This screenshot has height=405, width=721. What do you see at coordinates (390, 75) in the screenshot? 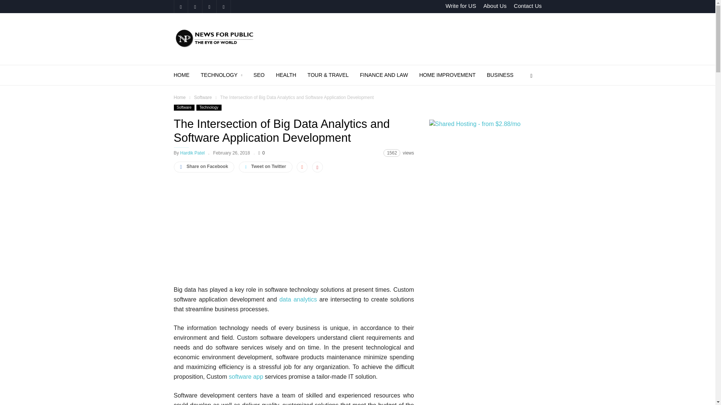
I see `FINANCE AND LAW` at bounding box center [390, 75].